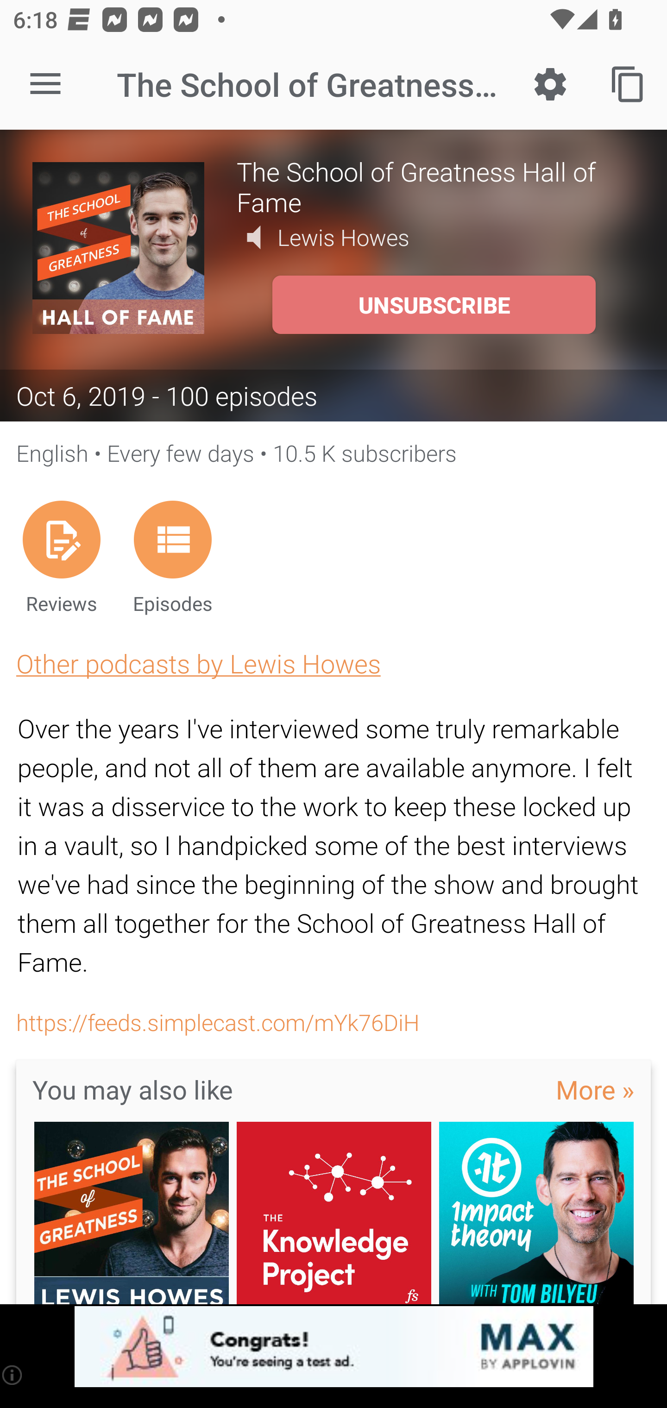  What do you see at coordinates (172, 557) in the screenshot?
I see `Episodes` at bounding box center [172, 557].